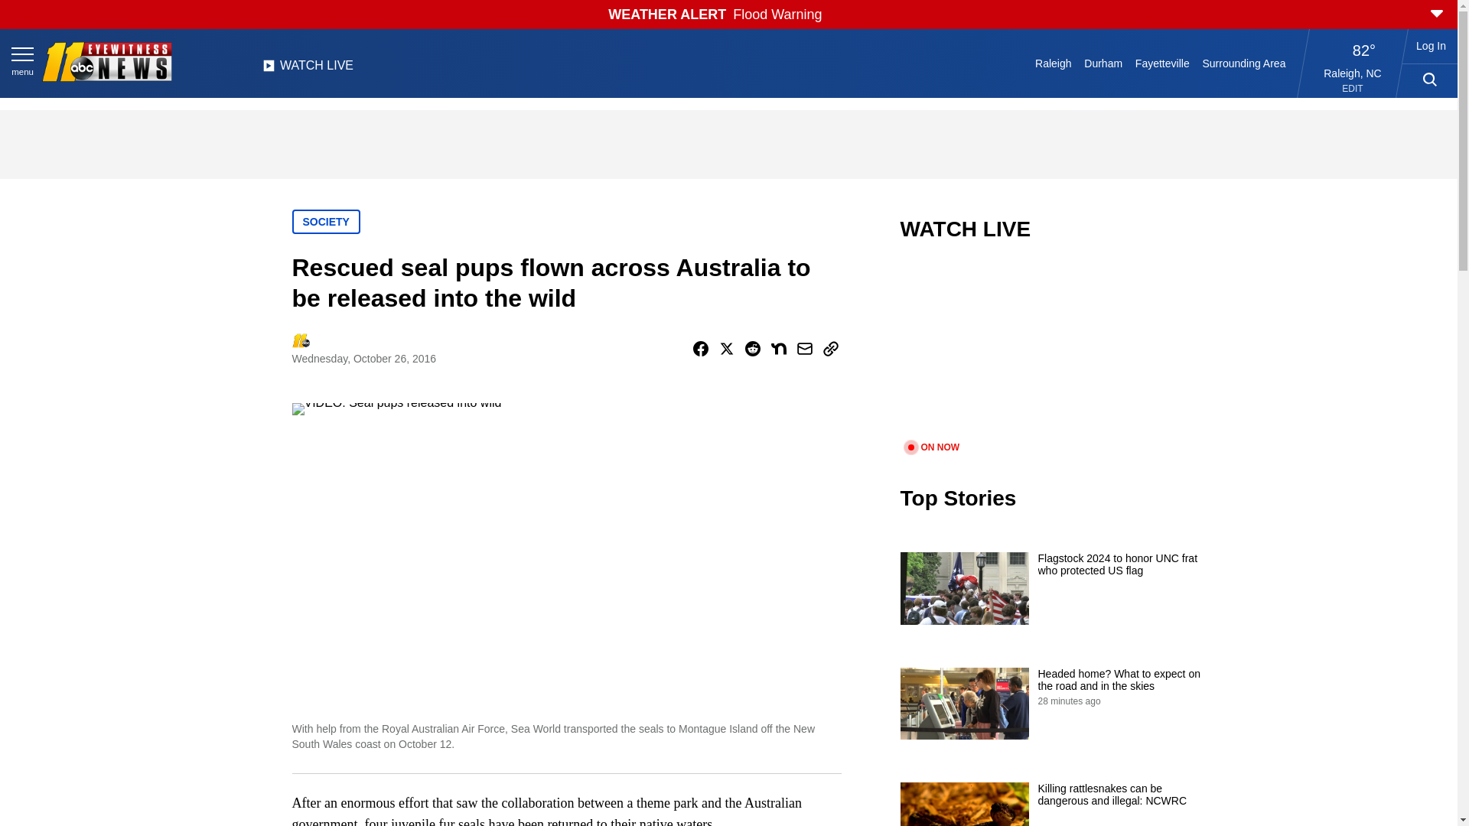 This screenshot has height=826, width=1469. What do you see at coordinates (1353, 73) in the screenshot?
I see `Raleigh, NC` at bounding box center [1353, 73].